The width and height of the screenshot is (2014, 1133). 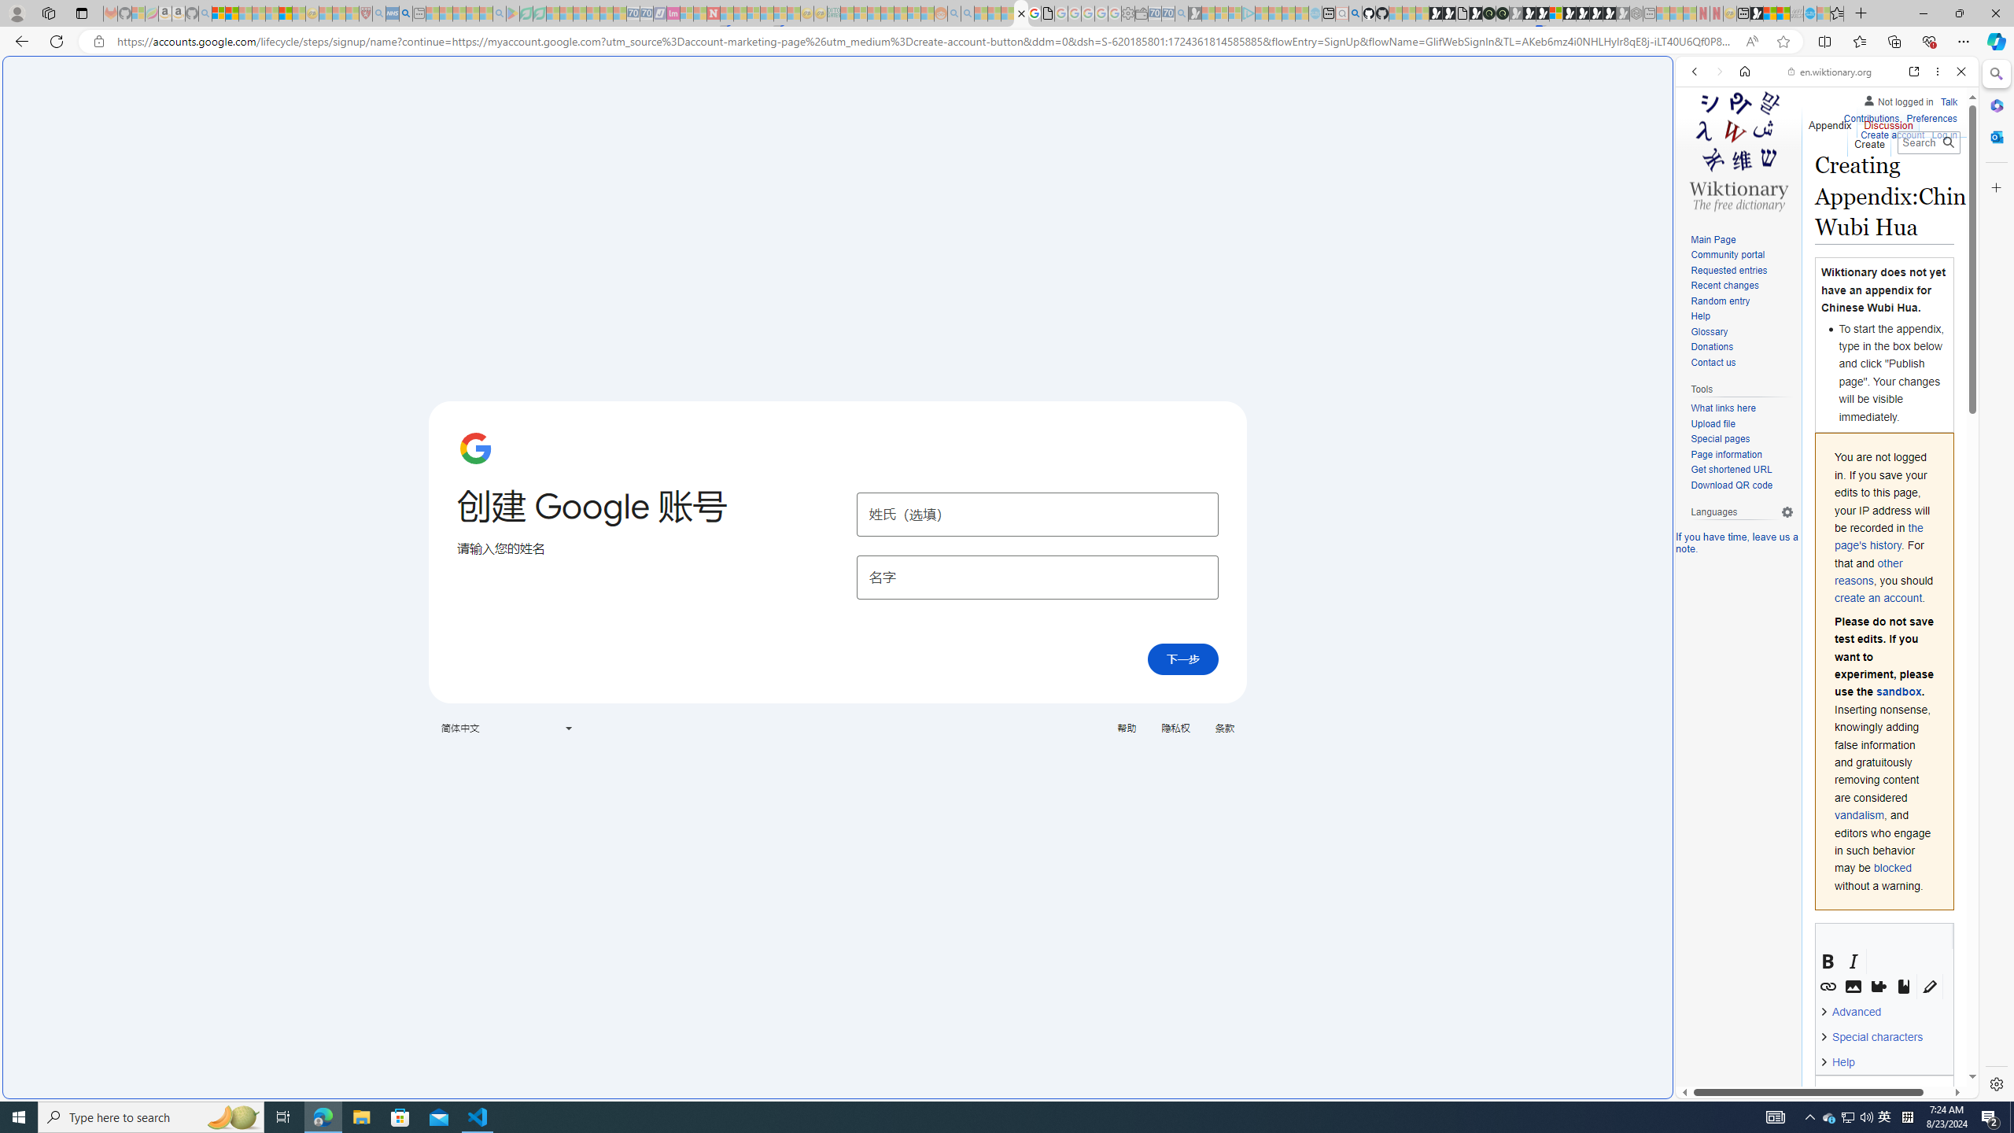 I want to click on Insert a template, so click(x=1879, y=987).